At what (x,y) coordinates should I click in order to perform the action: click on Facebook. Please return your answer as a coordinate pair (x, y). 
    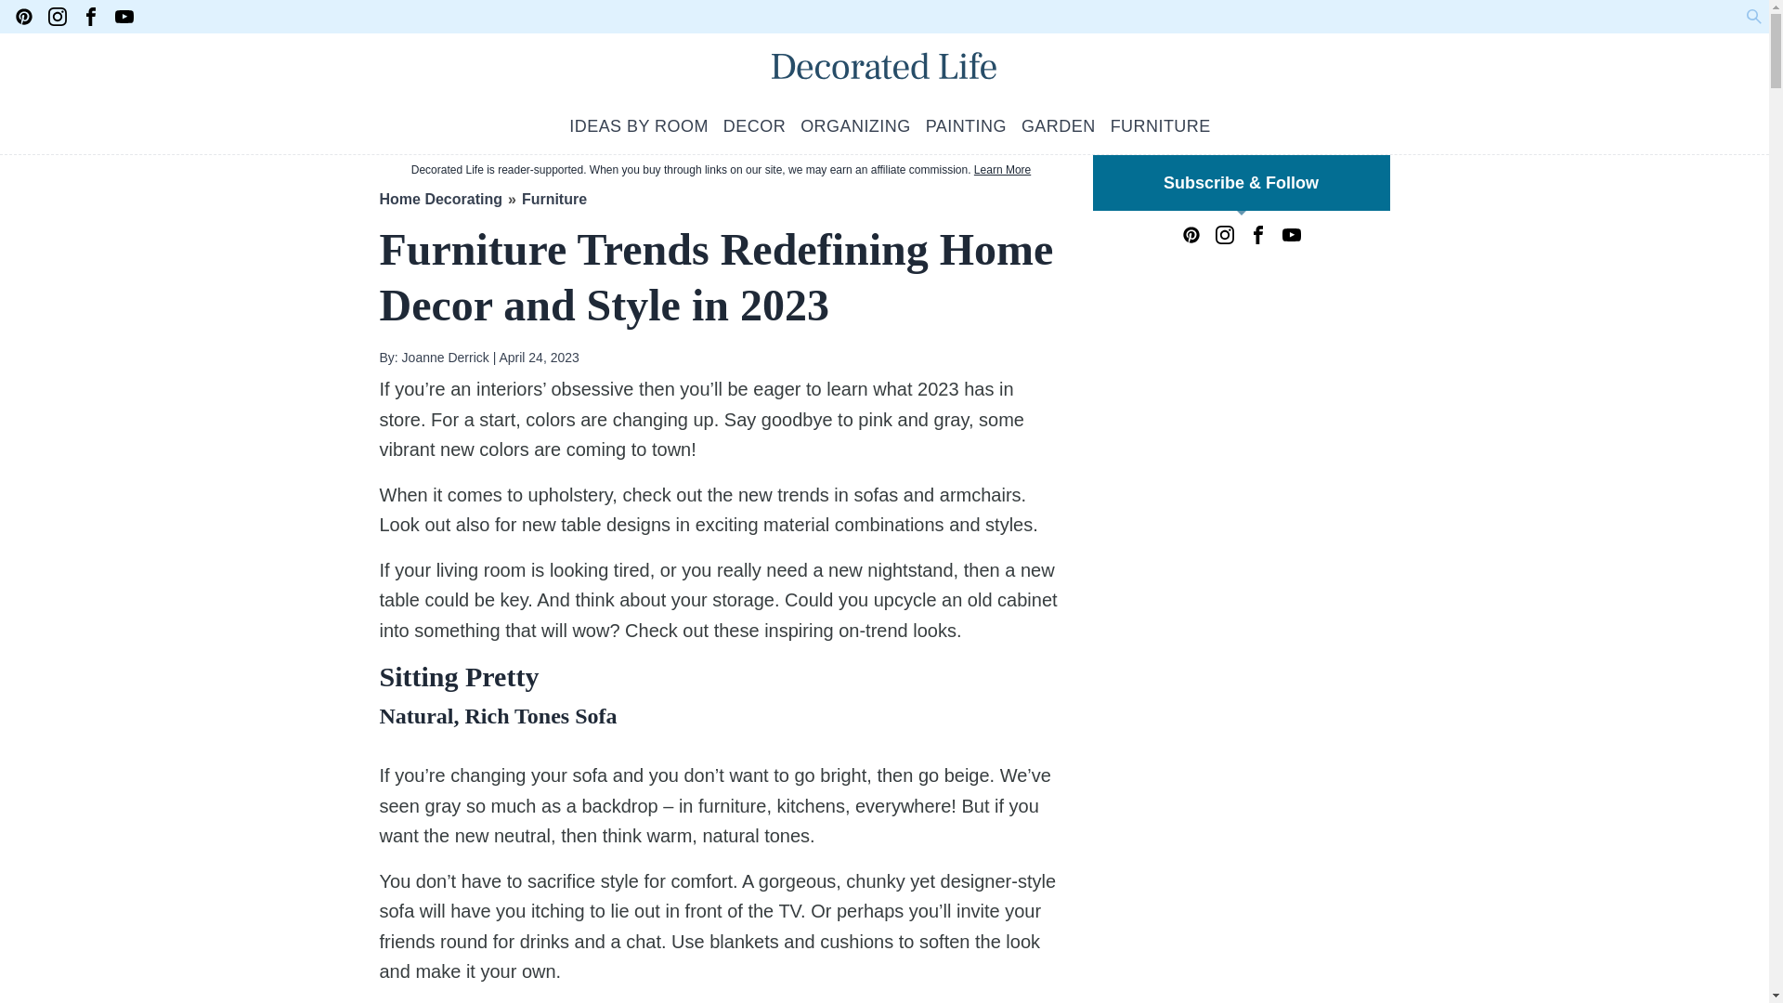
    Looking at the image, I should click on (91, 17).